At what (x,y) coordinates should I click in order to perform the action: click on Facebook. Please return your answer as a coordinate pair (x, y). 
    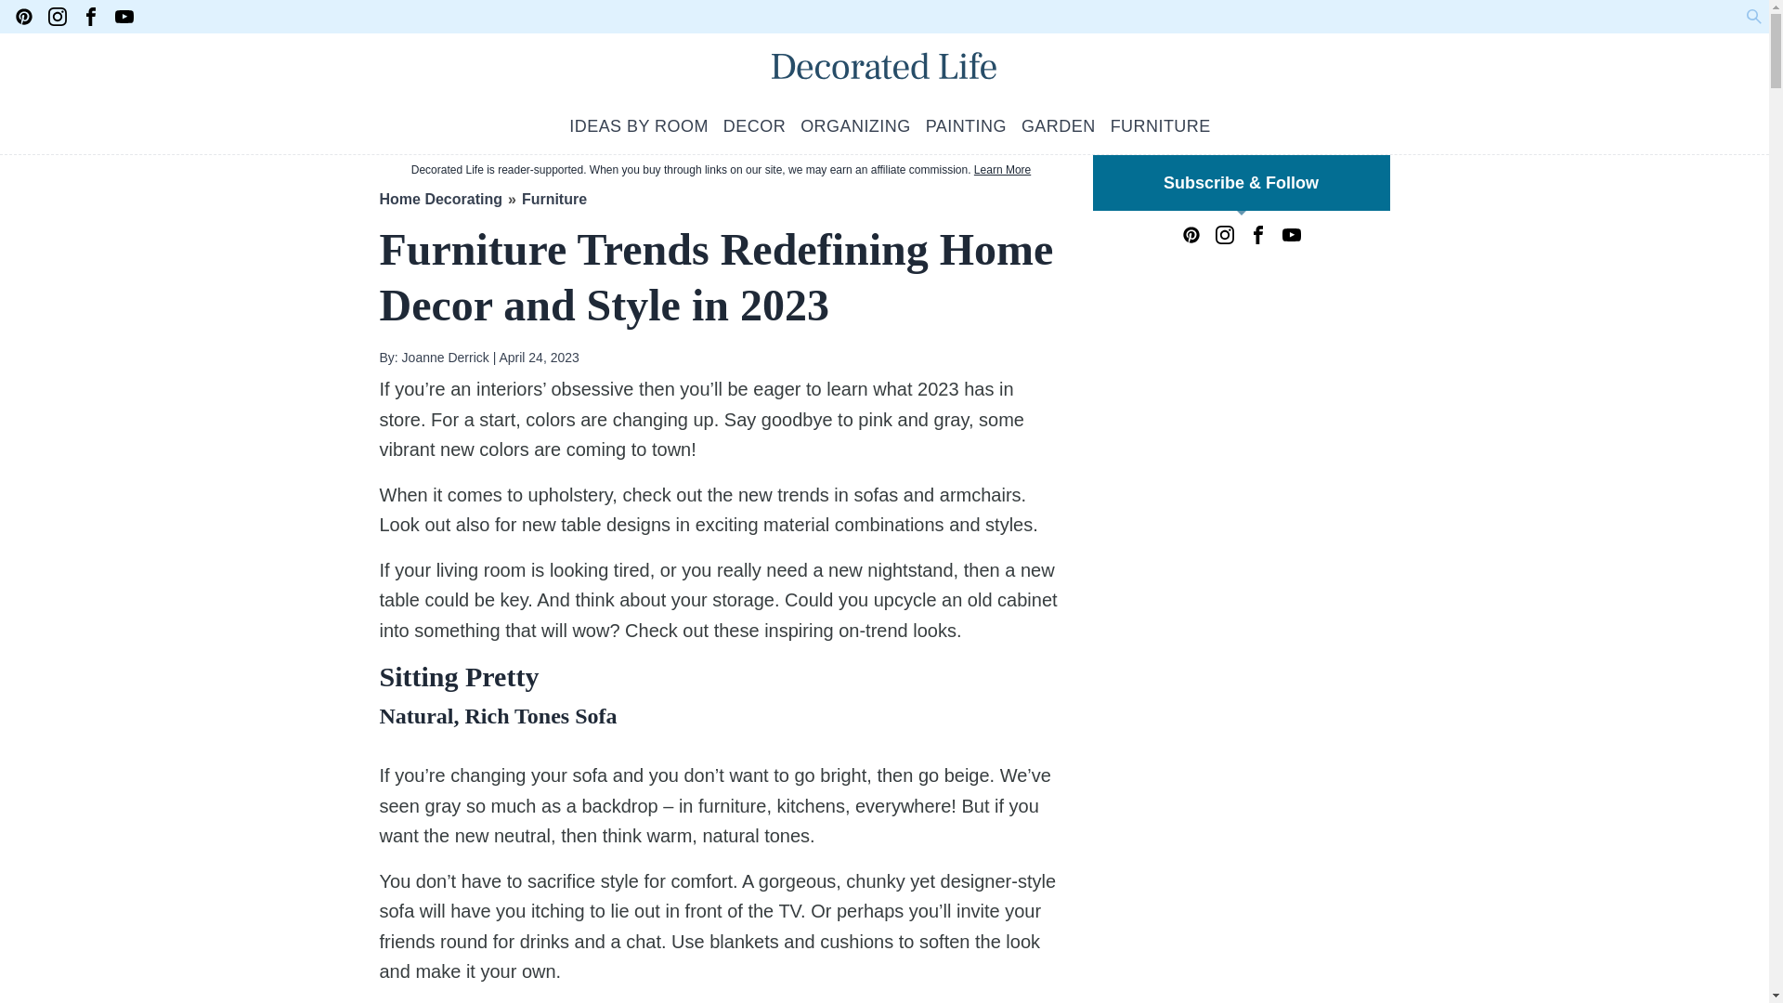
    Looking at the image, I should click on (91, 17).